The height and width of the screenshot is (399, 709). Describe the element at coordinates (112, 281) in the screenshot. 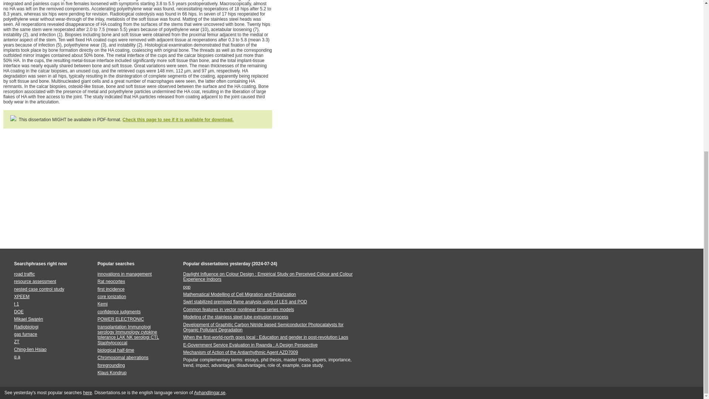

I see `Rat neocortex` at that location.